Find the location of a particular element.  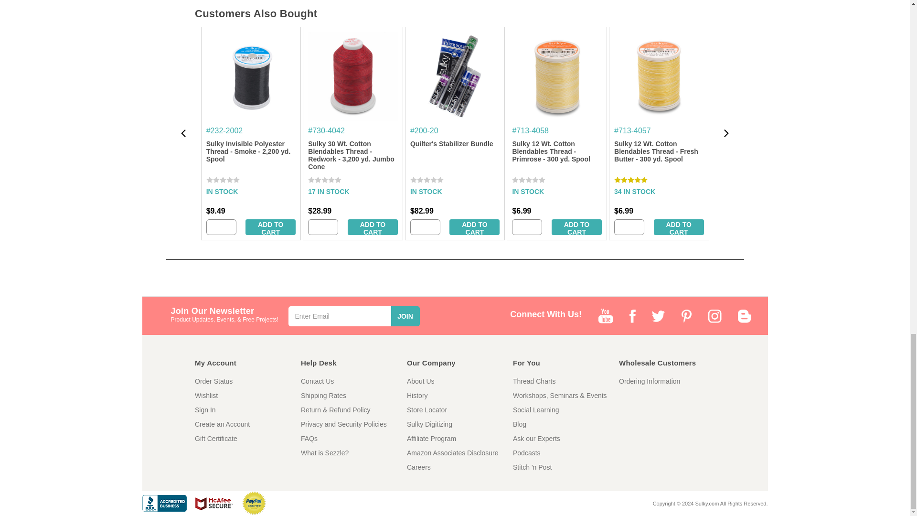

JOIN is located at coordinates (405, 316).